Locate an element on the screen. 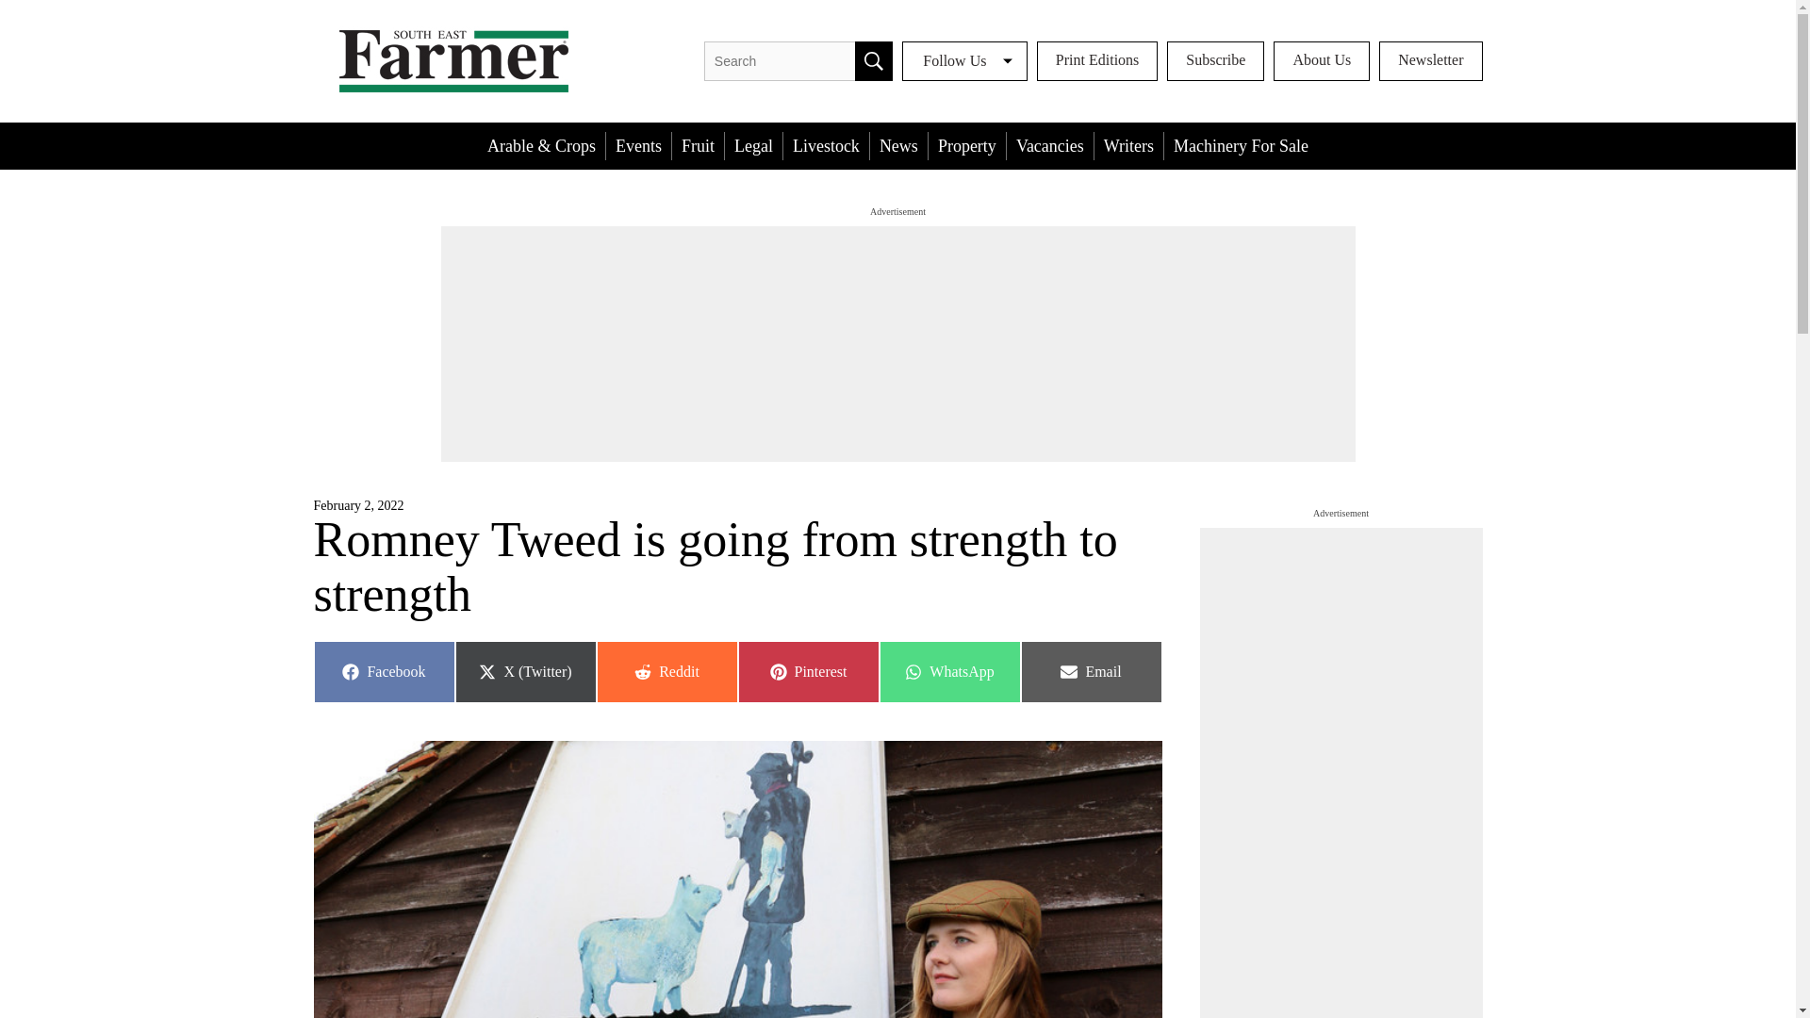  Legal is located at coordinates (639, 145).